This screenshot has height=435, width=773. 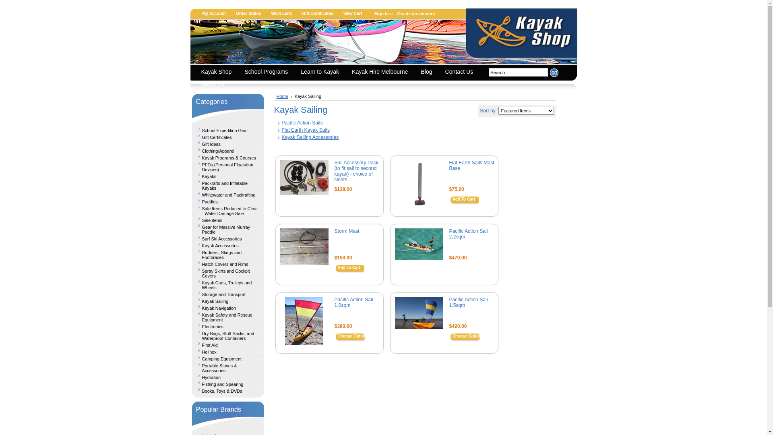 What do you see at coordinates (228, 219) in the screenshot?
I see `Sale items` at bounding box center [228, 219].